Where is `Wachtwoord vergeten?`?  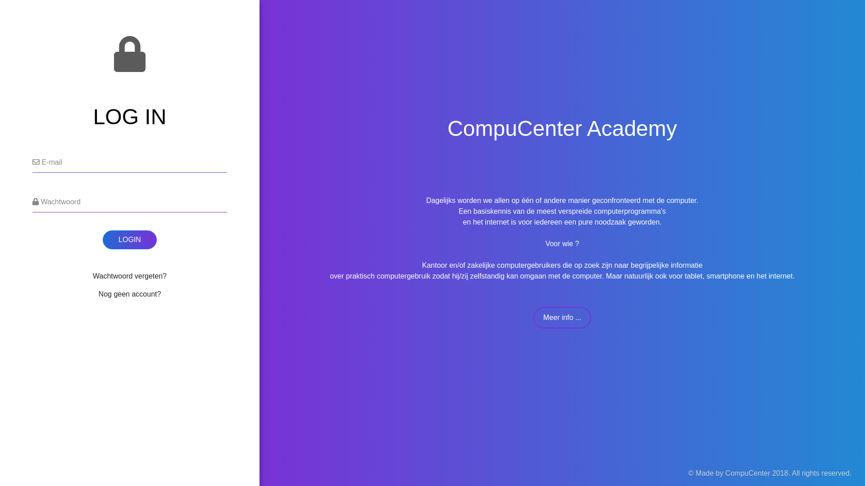 Wachtwoord vergeten? is located at coordinates (130, 276).